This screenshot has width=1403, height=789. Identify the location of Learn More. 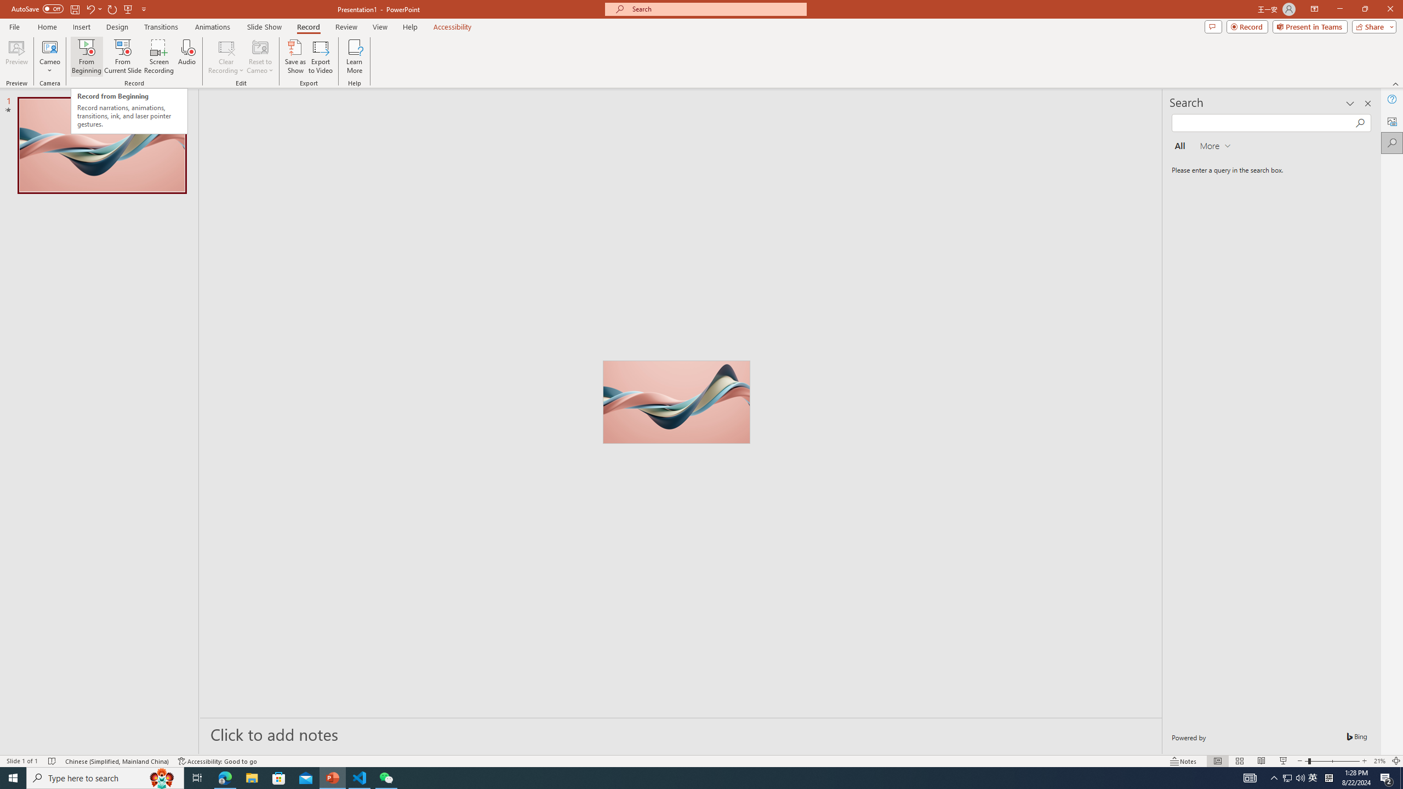
(355, 56).